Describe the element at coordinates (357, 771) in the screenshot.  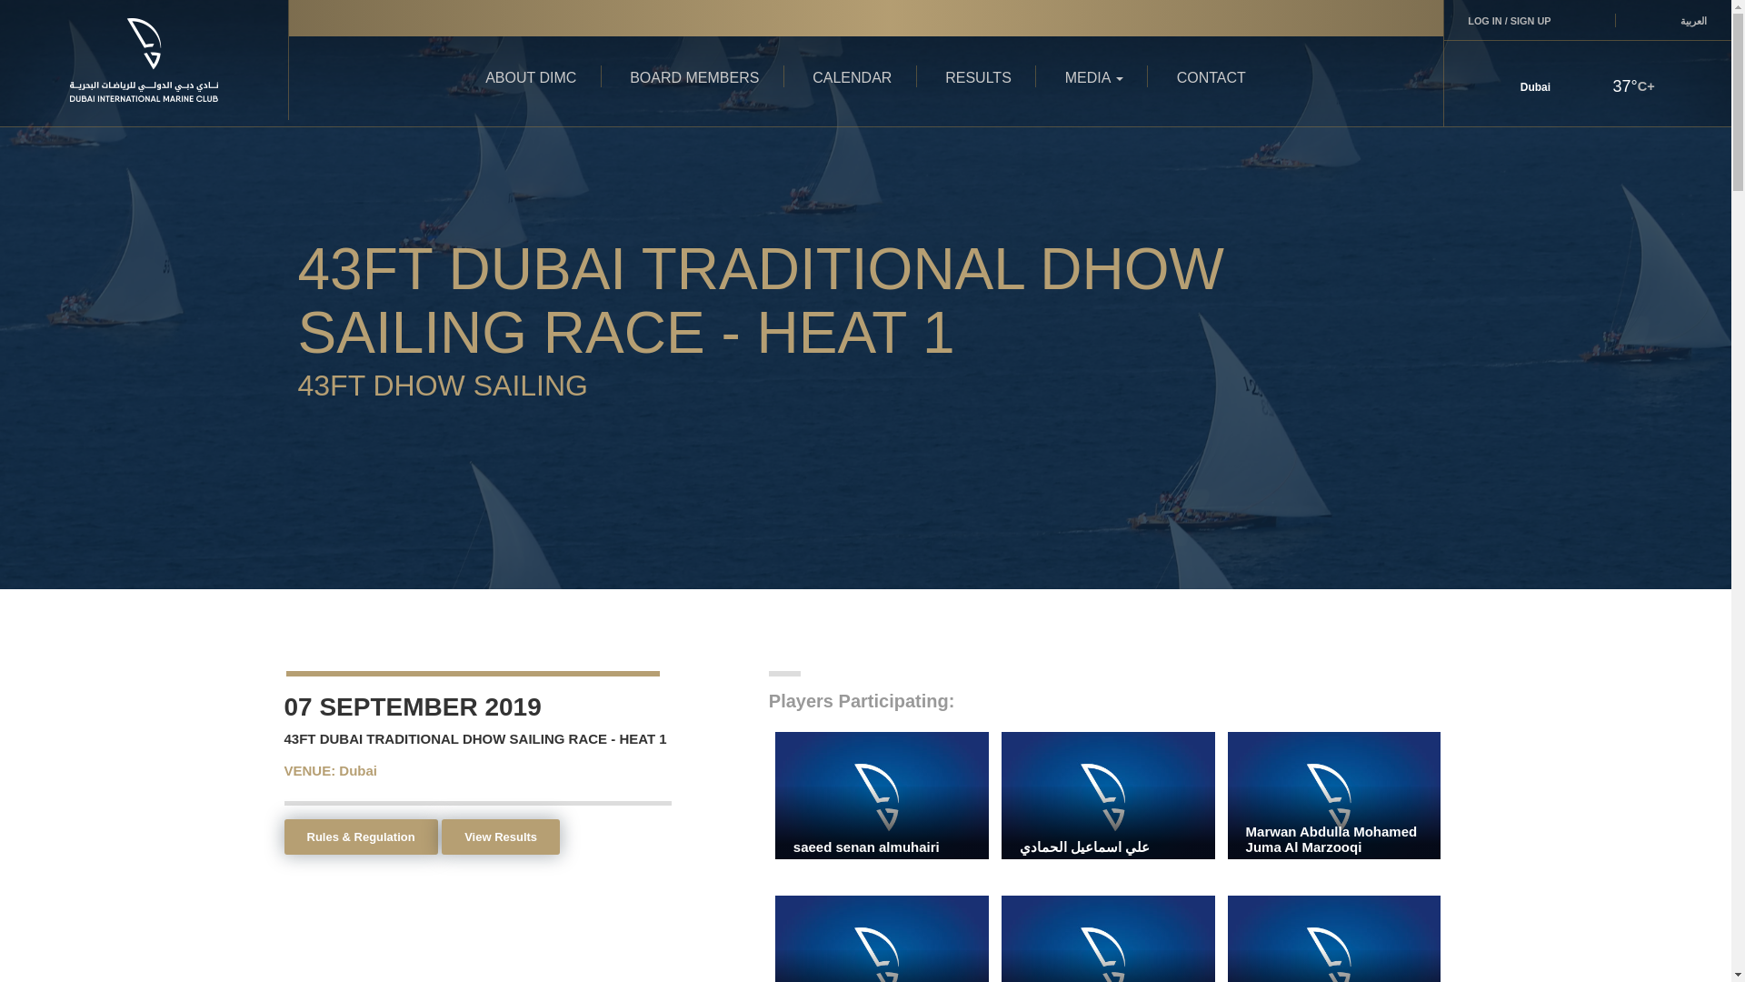
I see `Dubai` at that location.